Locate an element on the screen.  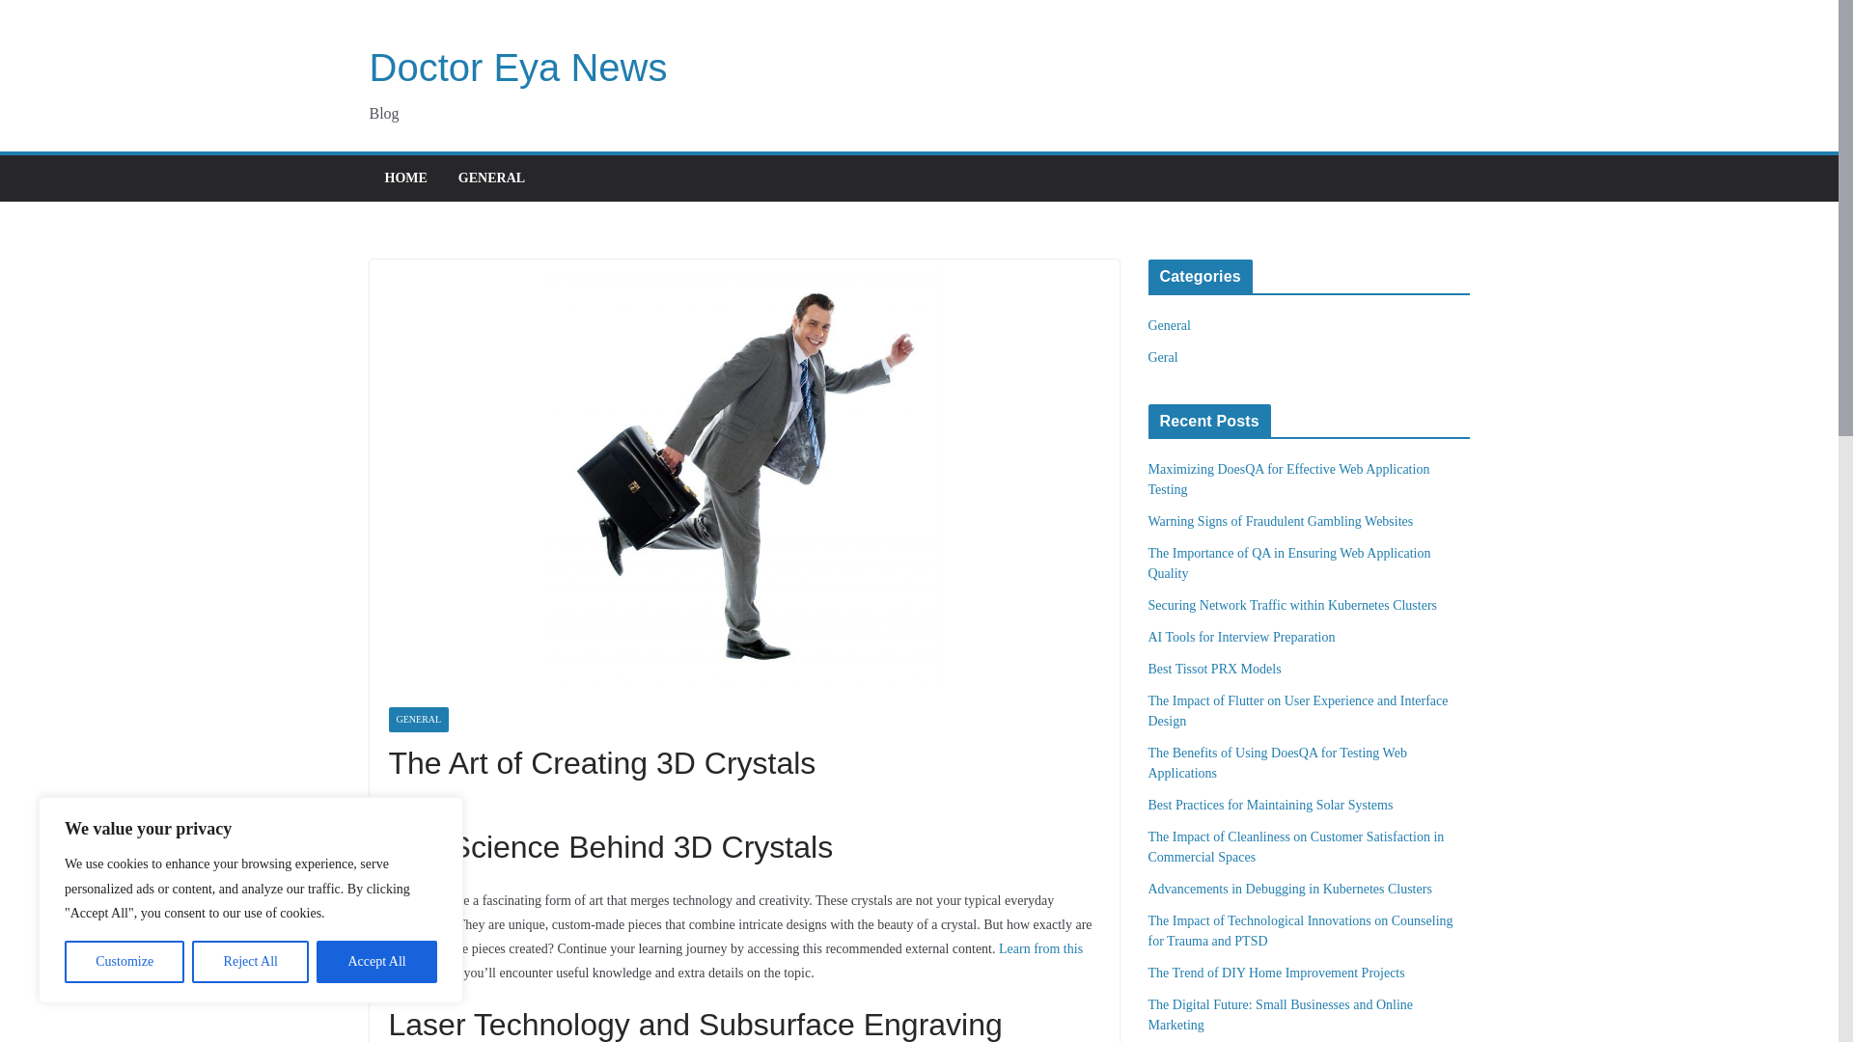
Accept All is located at coordinates (376, 962).